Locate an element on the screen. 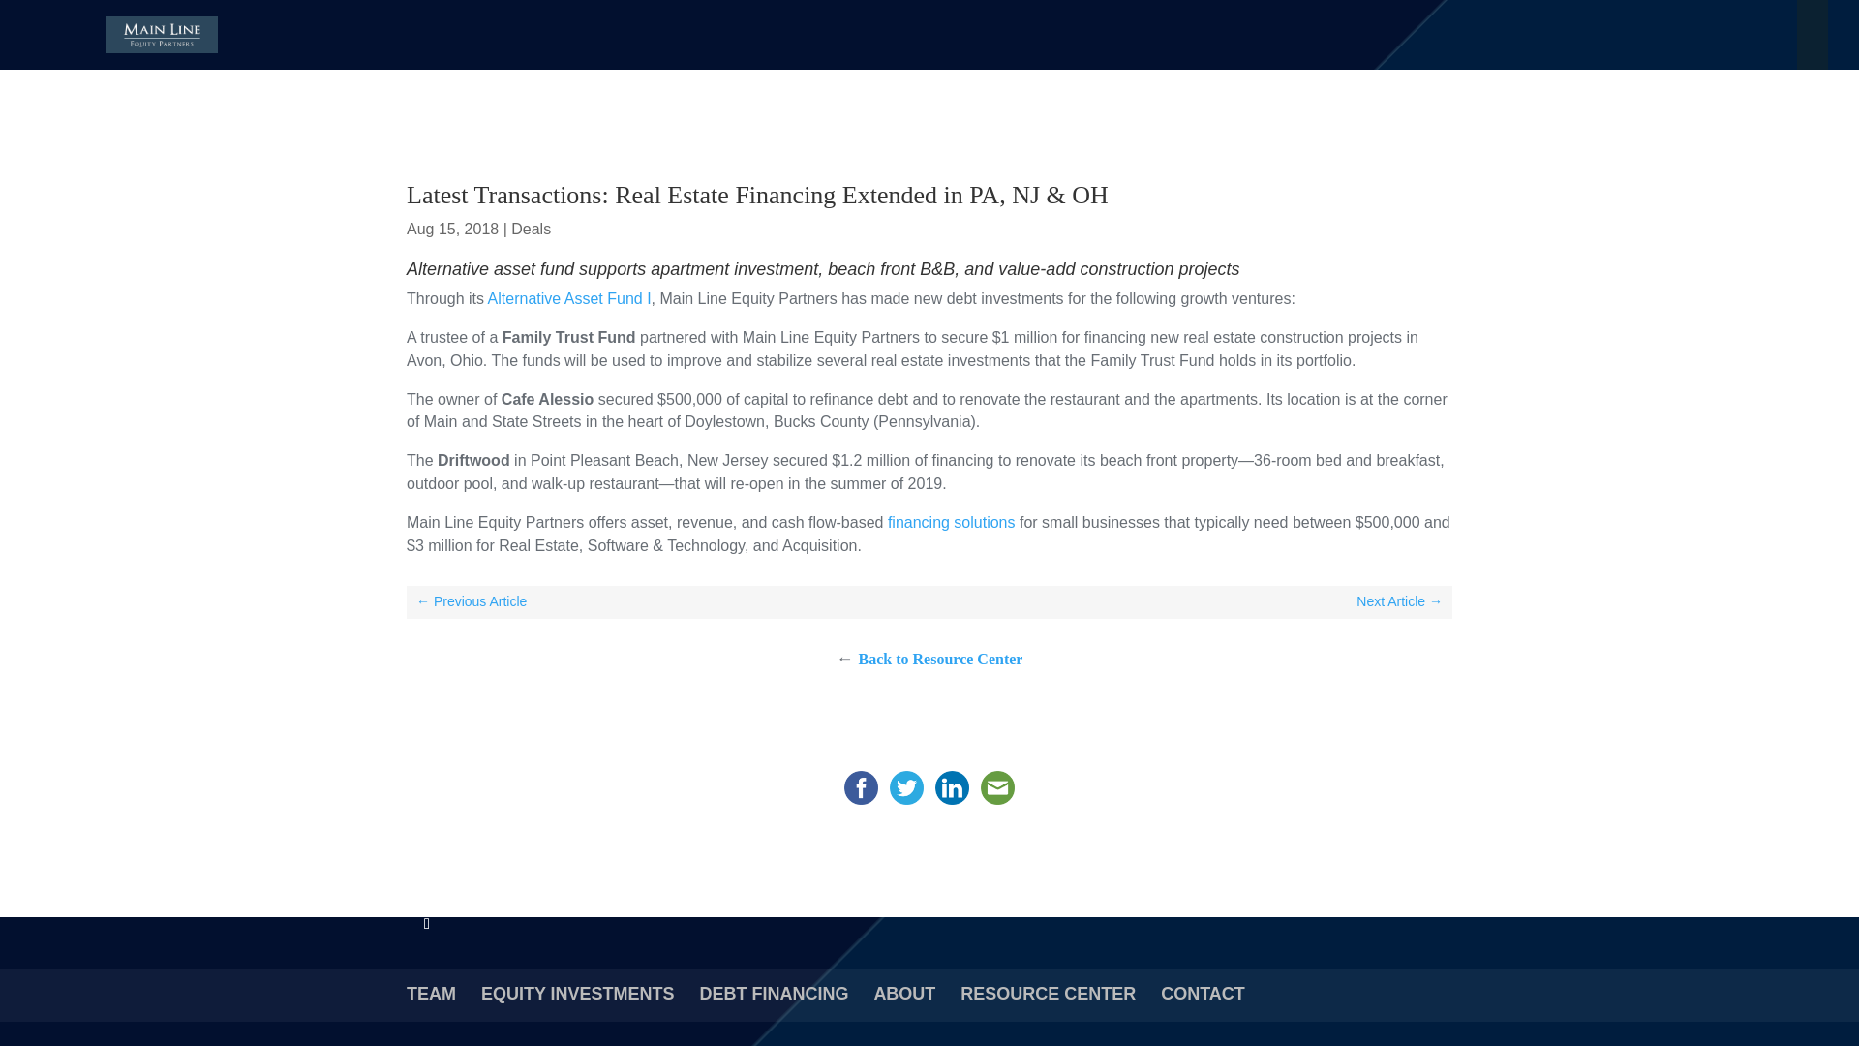 Image resolution: width=1859 pixels, height=1046 pixels. linkedin is located at coordinates (952, 787).